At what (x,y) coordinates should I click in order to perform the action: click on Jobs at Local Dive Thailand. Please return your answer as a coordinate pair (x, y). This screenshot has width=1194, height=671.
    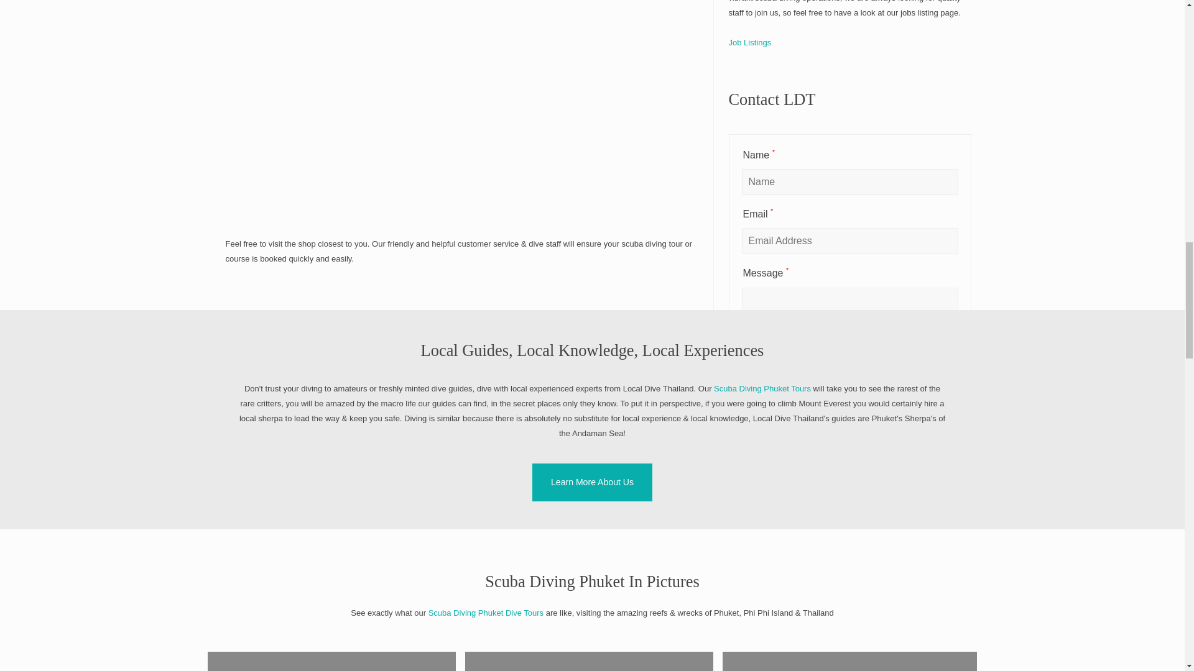
    Looking at the image, I should click on (750, 42).